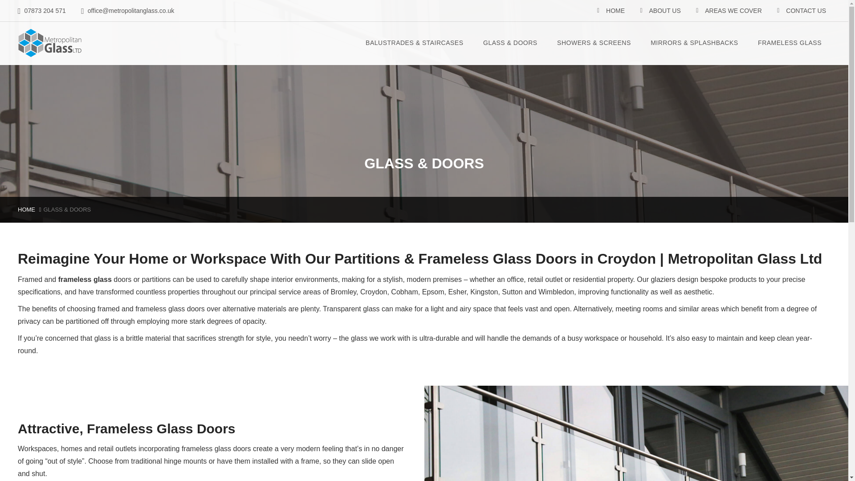 This screenshot has height=481, width=855. Describe the element at coordinates (615, 11) in the screenshot. I see `HOME` at that location.